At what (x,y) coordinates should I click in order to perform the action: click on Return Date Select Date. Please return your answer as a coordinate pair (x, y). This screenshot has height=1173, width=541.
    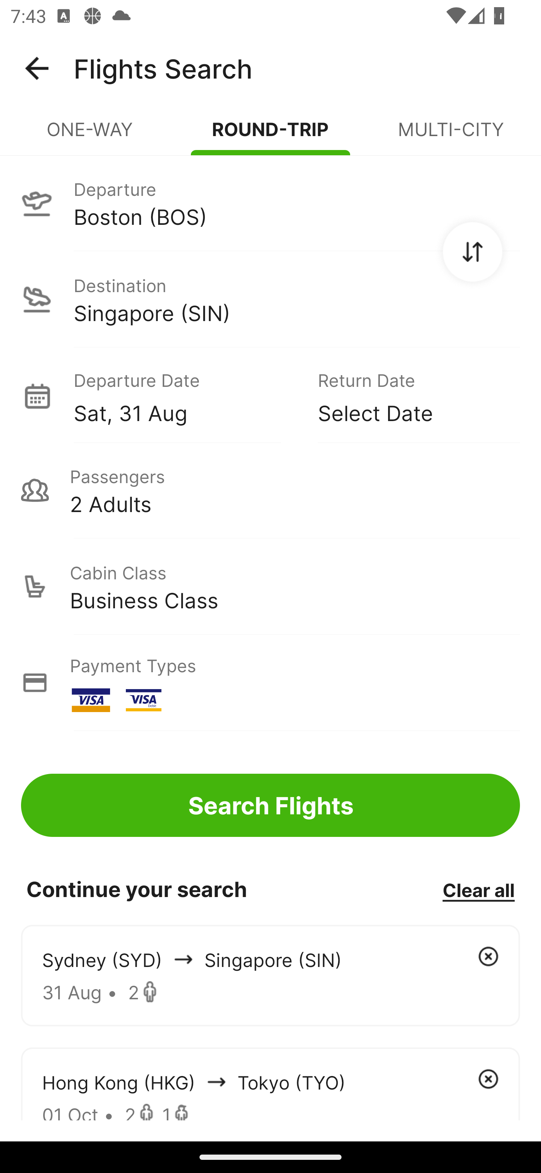
    Looking at the image, I should click on (408, 396).